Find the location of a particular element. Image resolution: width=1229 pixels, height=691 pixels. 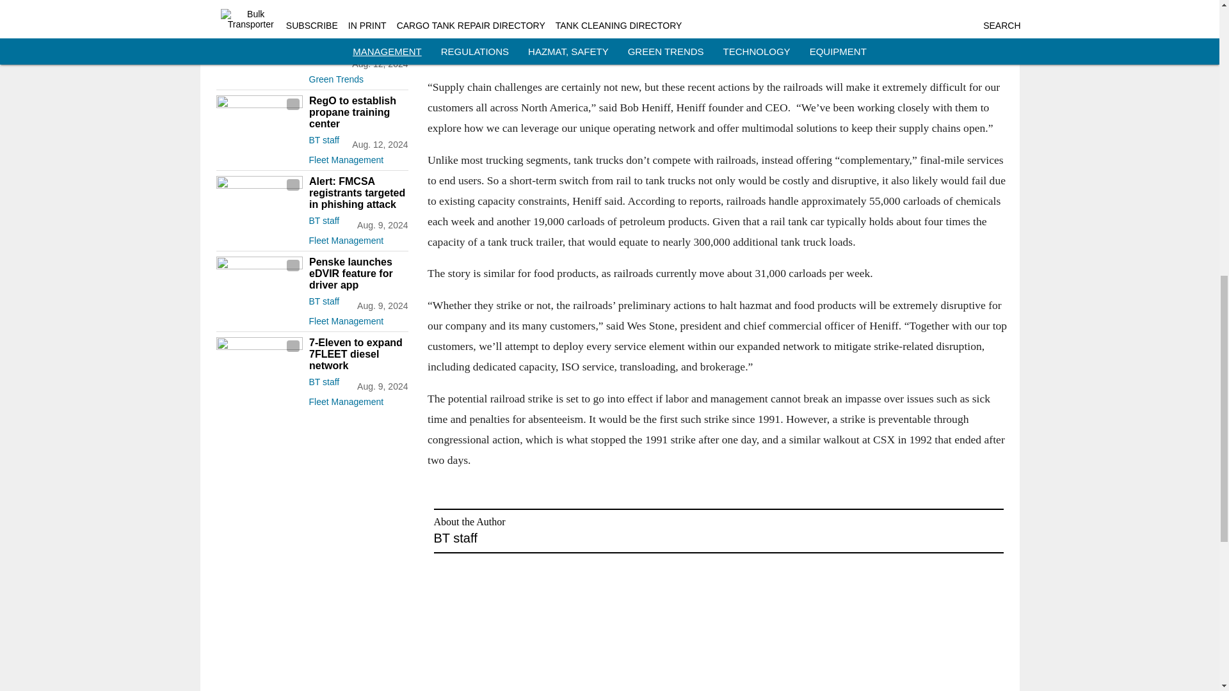

RegO to establish propane training center is located at coordinates (358, 113).